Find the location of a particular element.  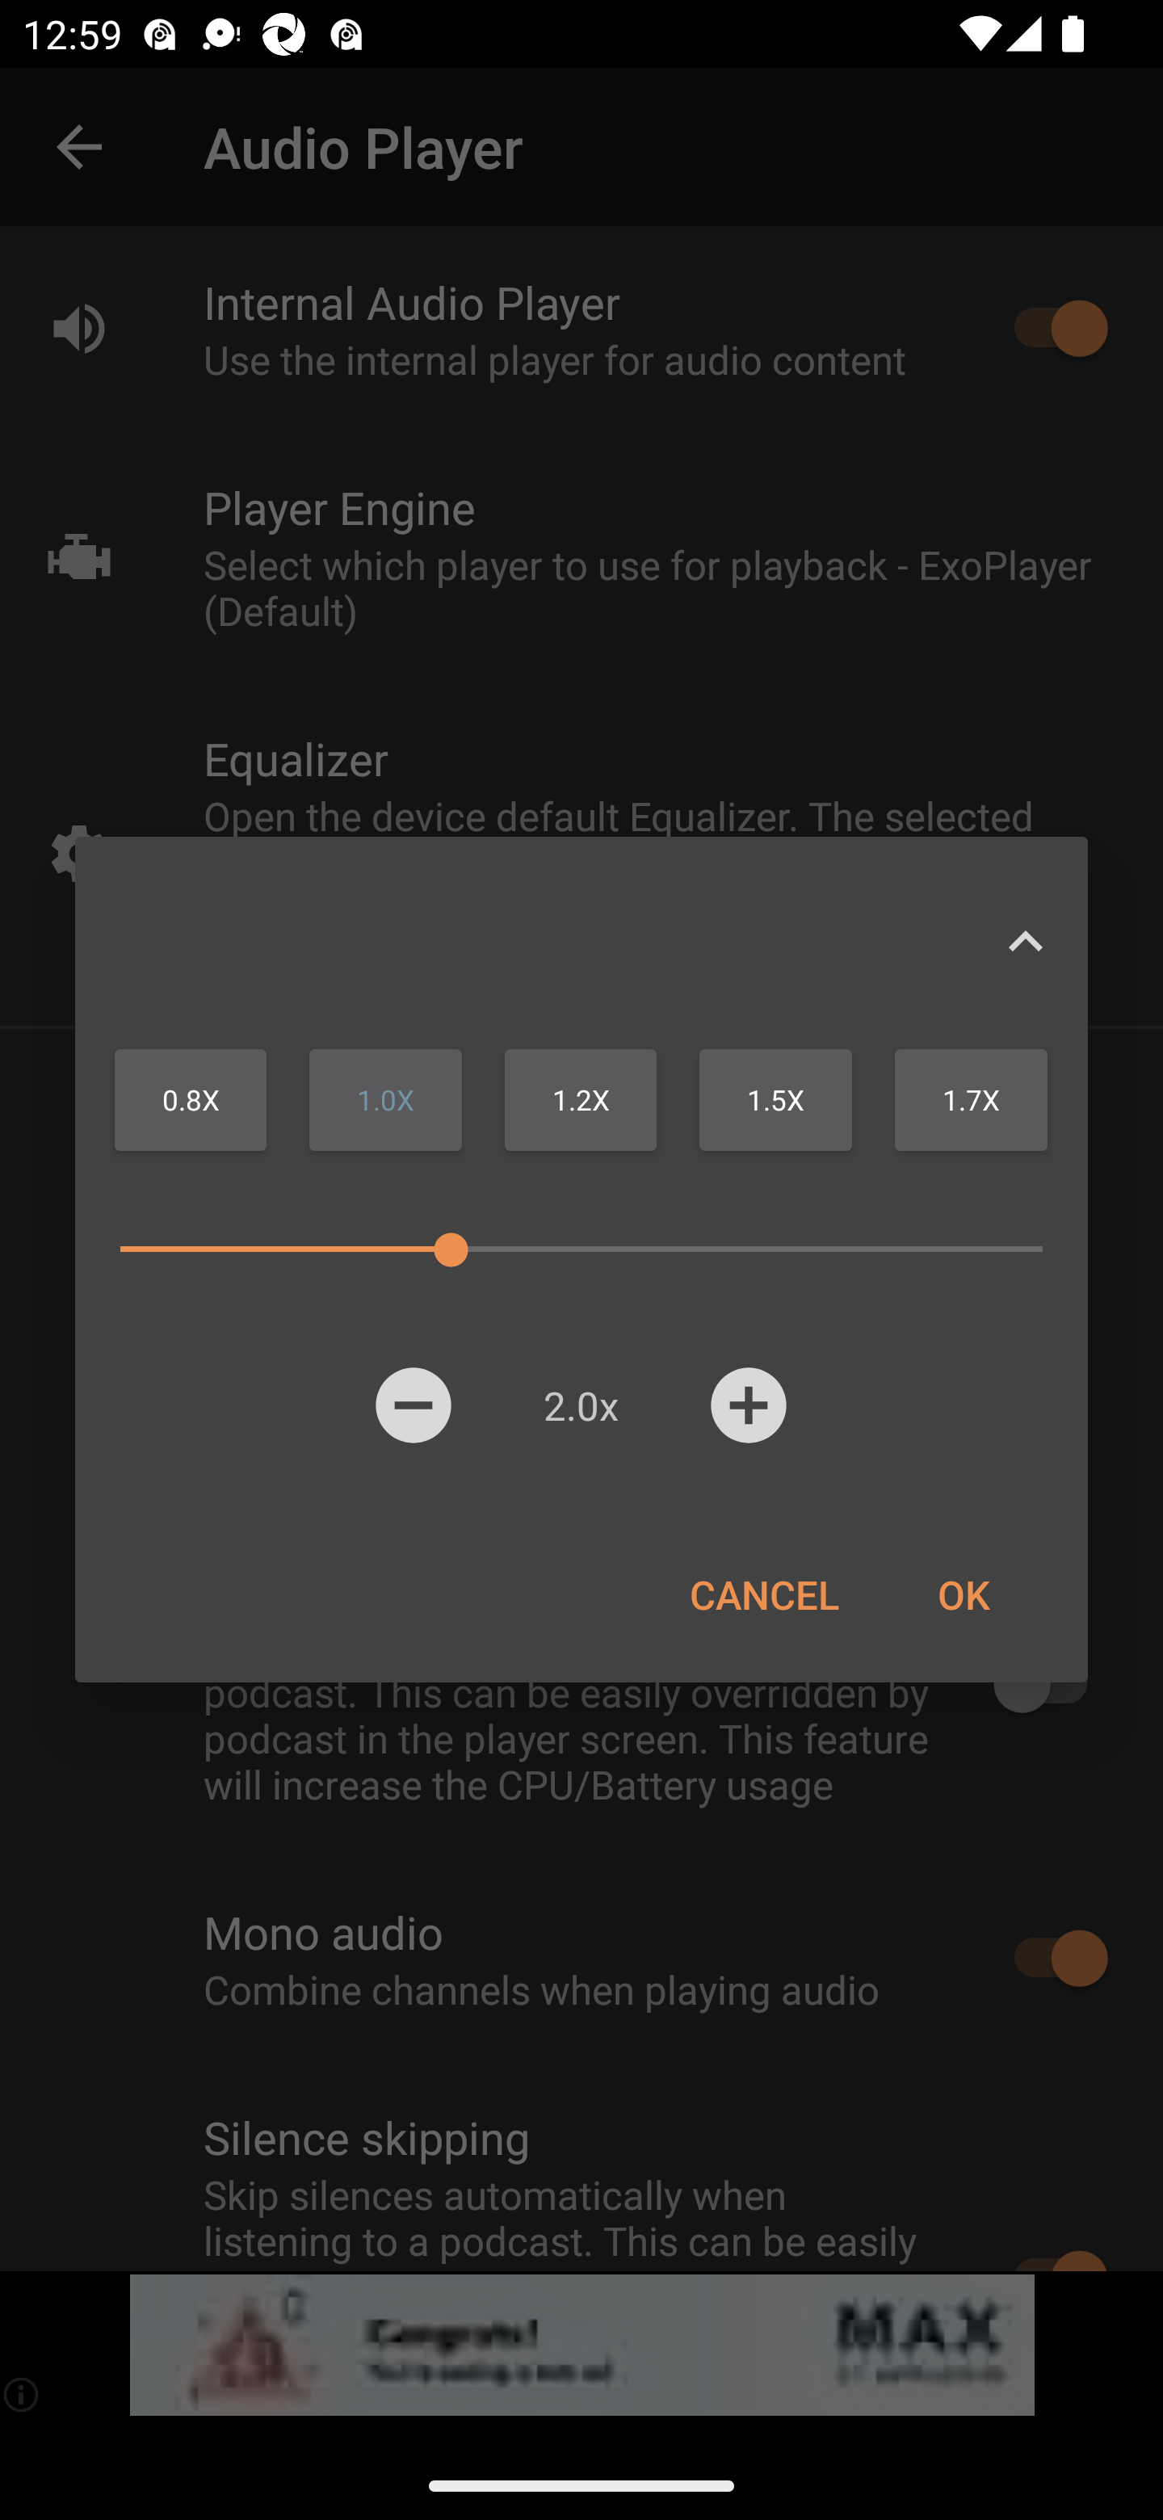

OK is located at coordinates (963, 1594).